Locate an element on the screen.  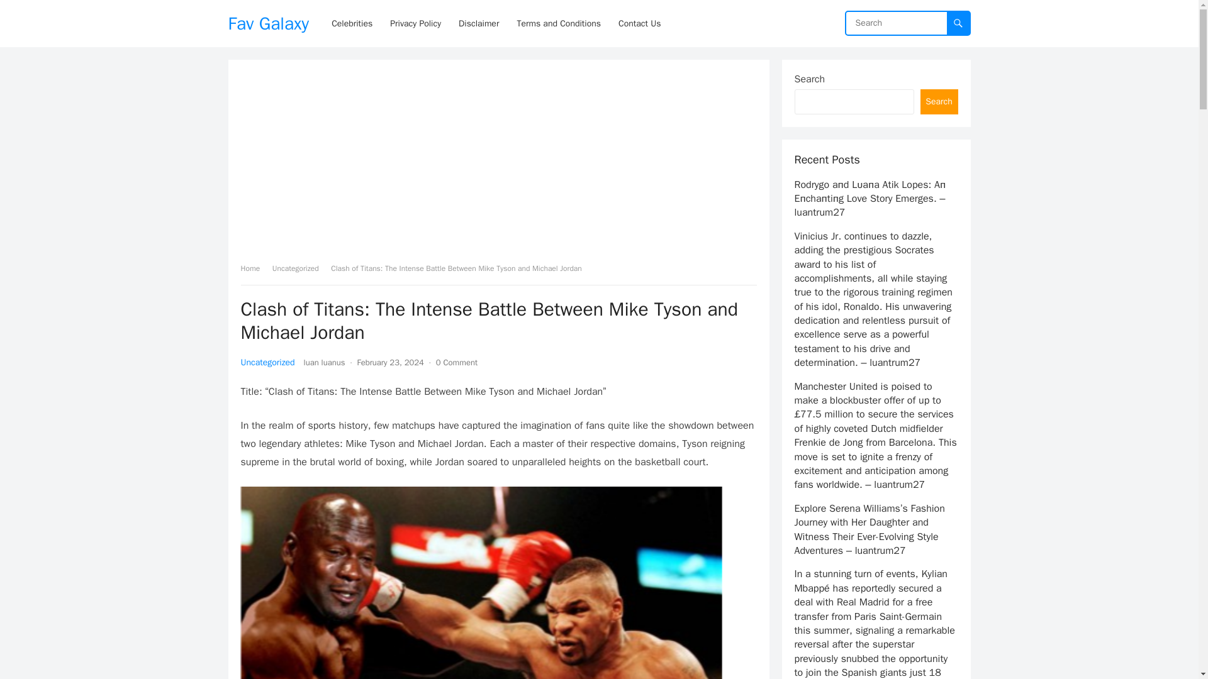
Home is located at coordinates (254, 268).